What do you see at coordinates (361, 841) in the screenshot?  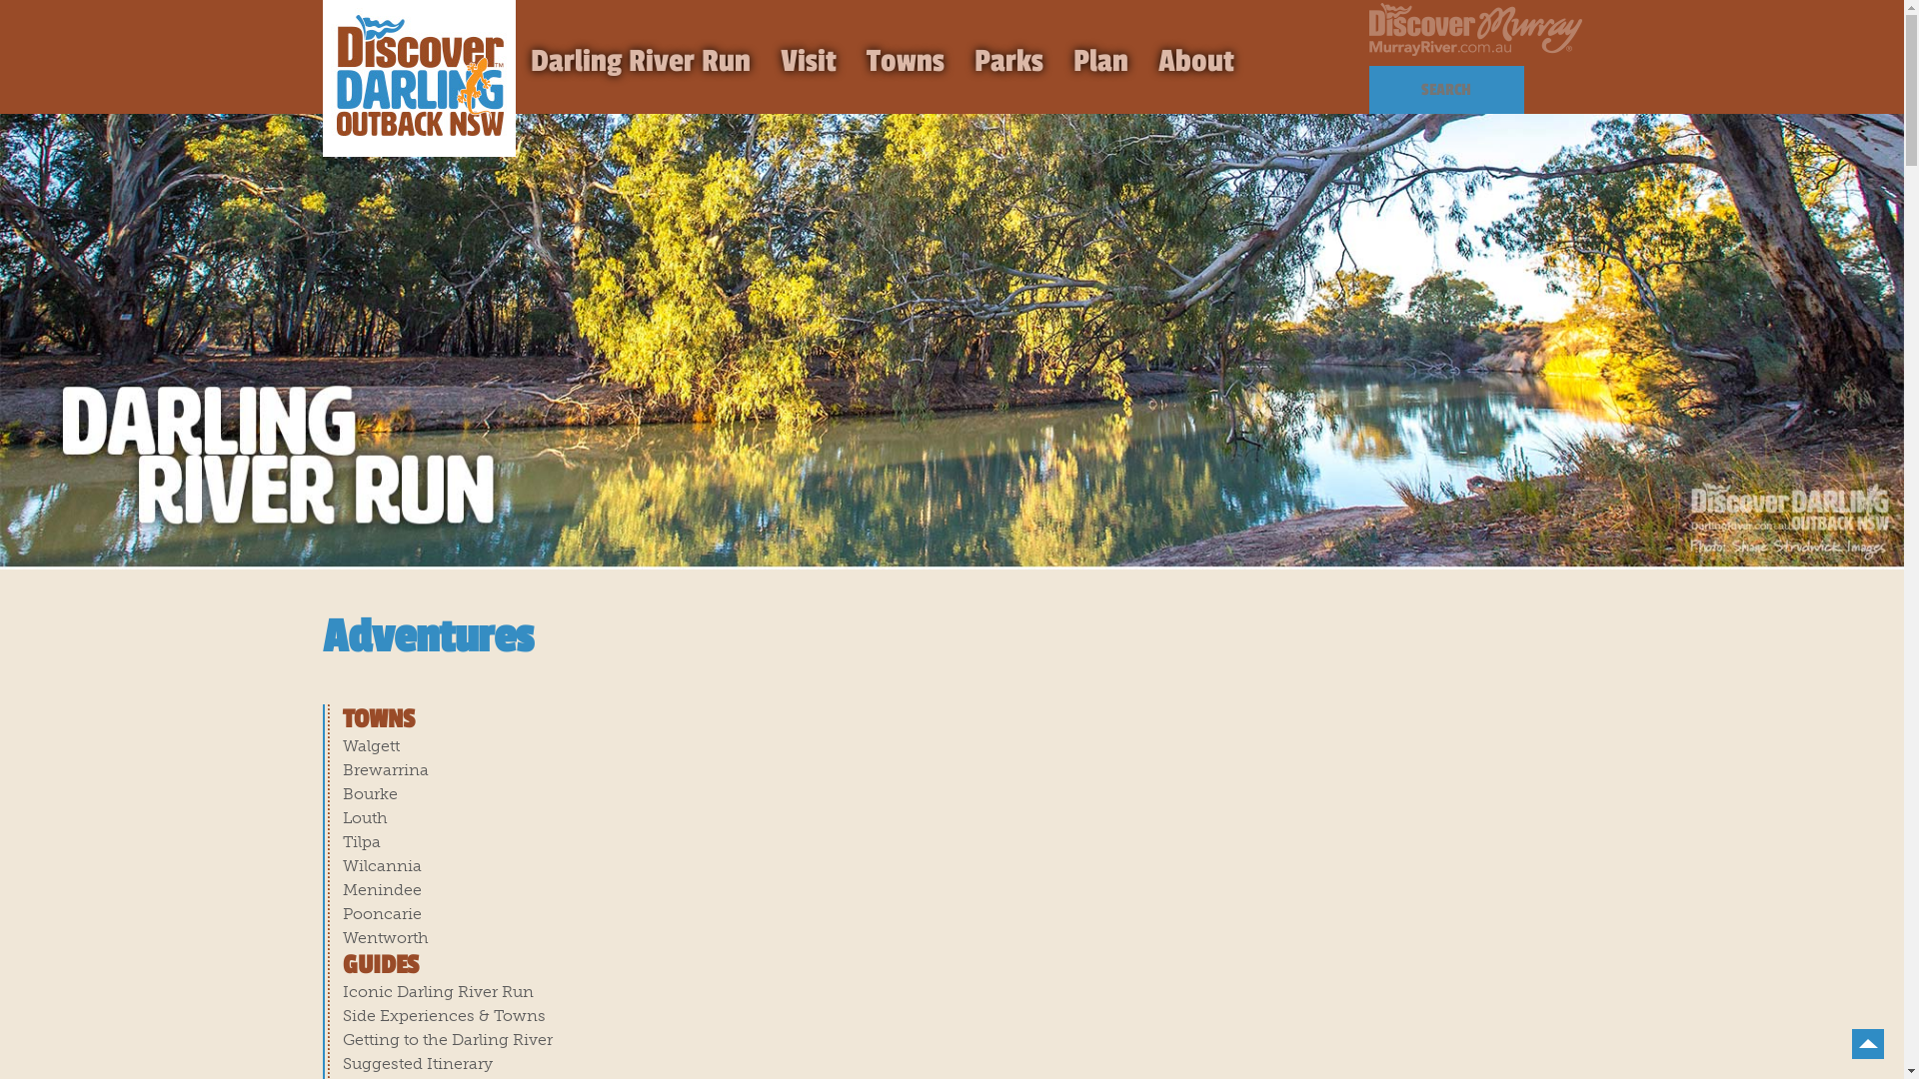 I see `Tilpa` at bounding box center [361, 841].